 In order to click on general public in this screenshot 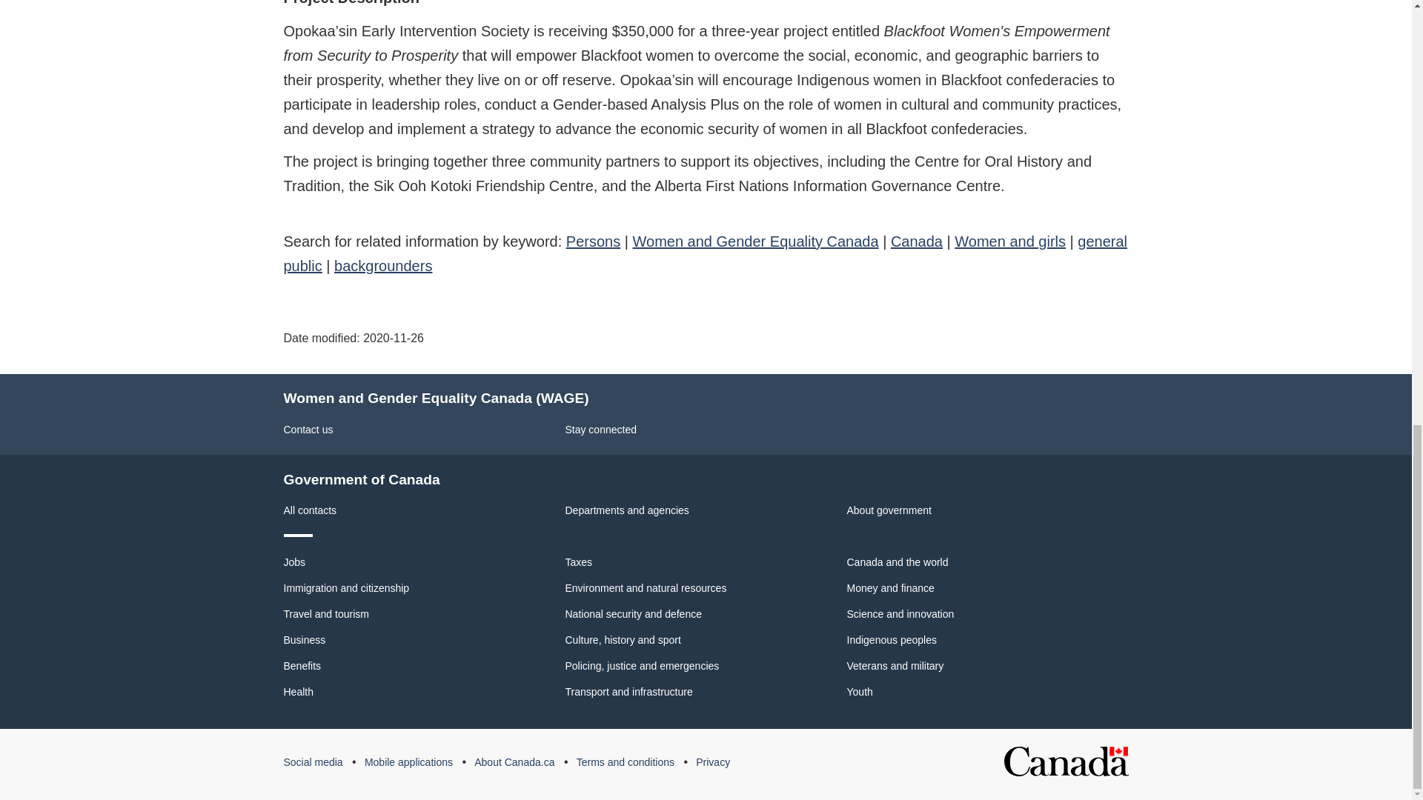, I will do `click(705, 253)`.